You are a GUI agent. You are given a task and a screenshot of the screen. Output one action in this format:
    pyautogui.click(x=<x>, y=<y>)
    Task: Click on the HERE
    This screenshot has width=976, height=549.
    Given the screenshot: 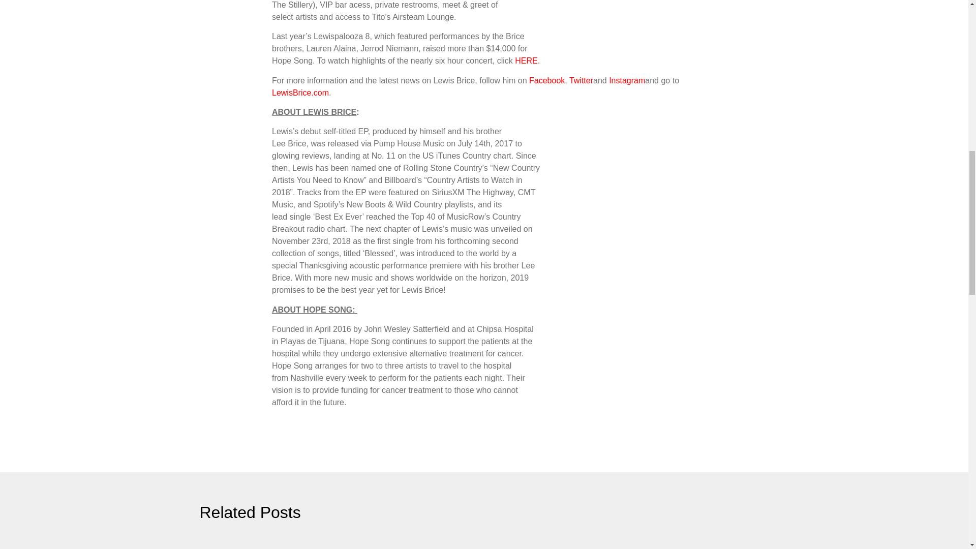 What is the action you would take?
    pyautogui.click(x=526, y=61)
    